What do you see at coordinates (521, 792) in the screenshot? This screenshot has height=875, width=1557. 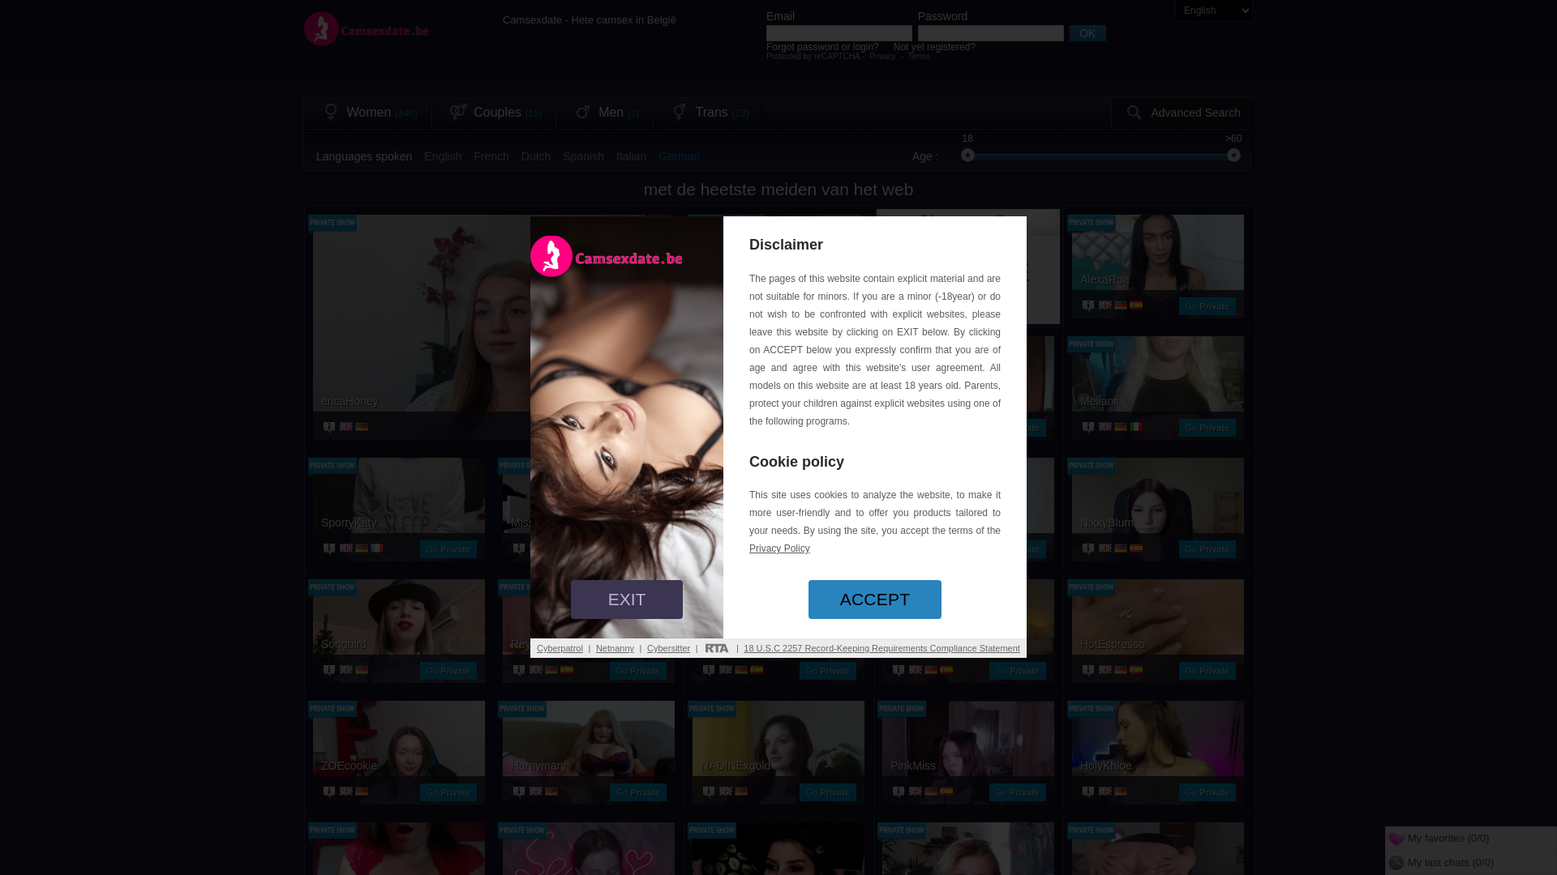 I see `Profile` at bounding box center [521, 792].